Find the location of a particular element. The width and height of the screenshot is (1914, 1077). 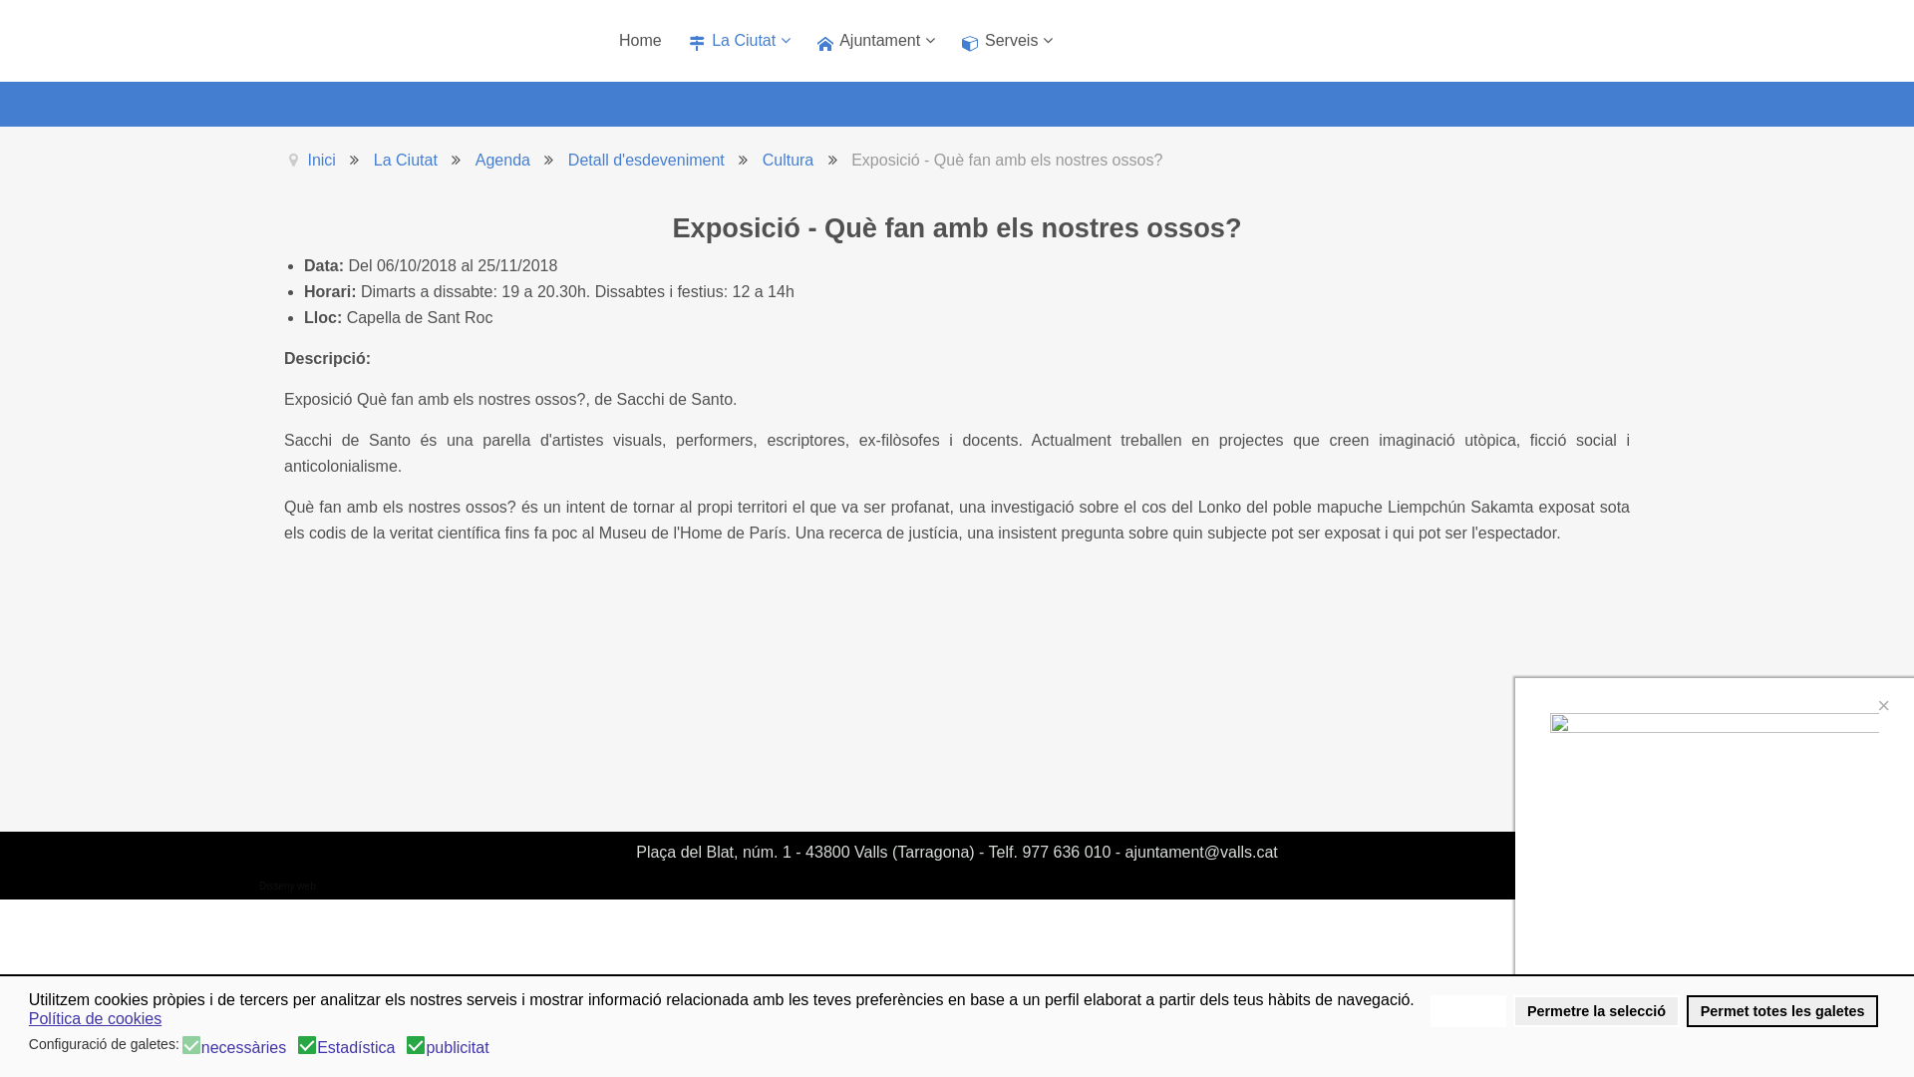

La Ciutat is located at coordinates (406, 160).